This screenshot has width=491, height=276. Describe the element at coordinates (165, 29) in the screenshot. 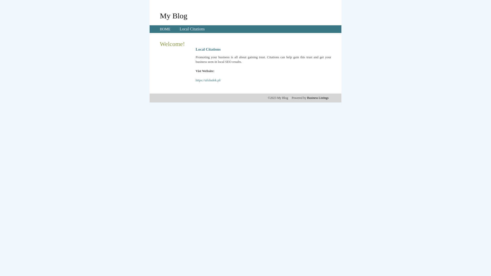

I see `HOME` at that location.